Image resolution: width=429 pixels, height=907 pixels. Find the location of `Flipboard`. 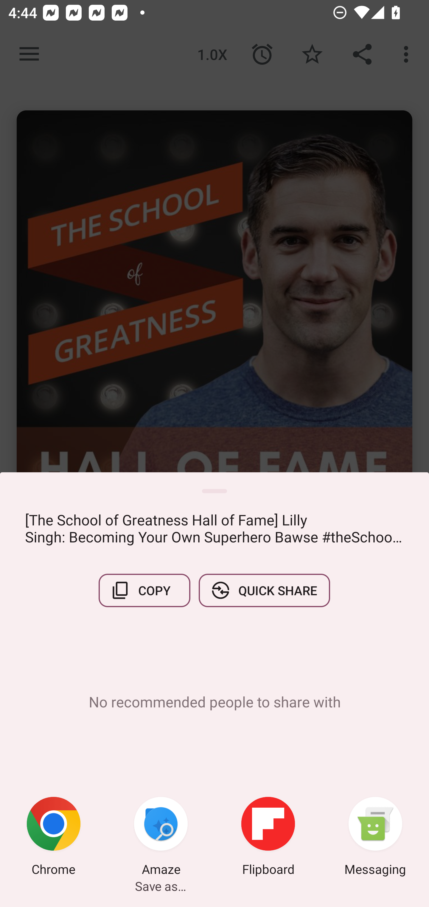

Flipboard is located at coordinates (268, 838).